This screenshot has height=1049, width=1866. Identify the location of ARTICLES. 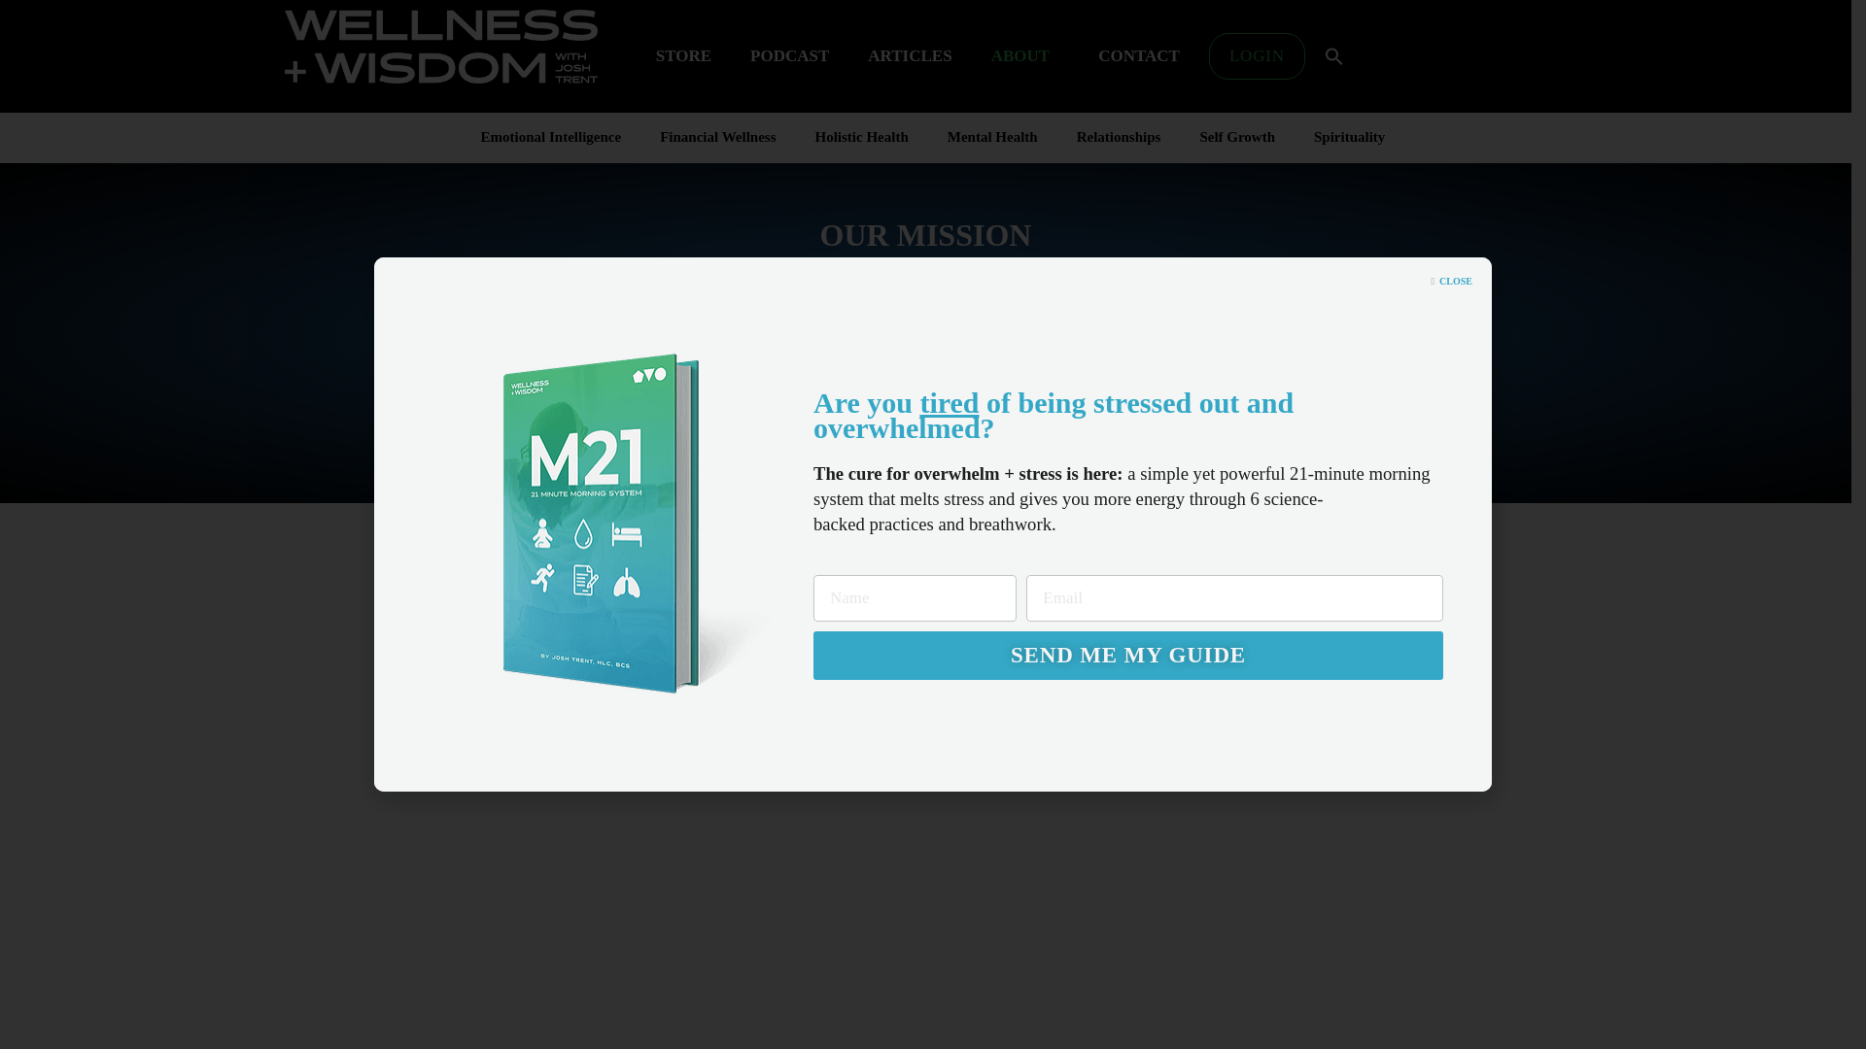
(910, 56).